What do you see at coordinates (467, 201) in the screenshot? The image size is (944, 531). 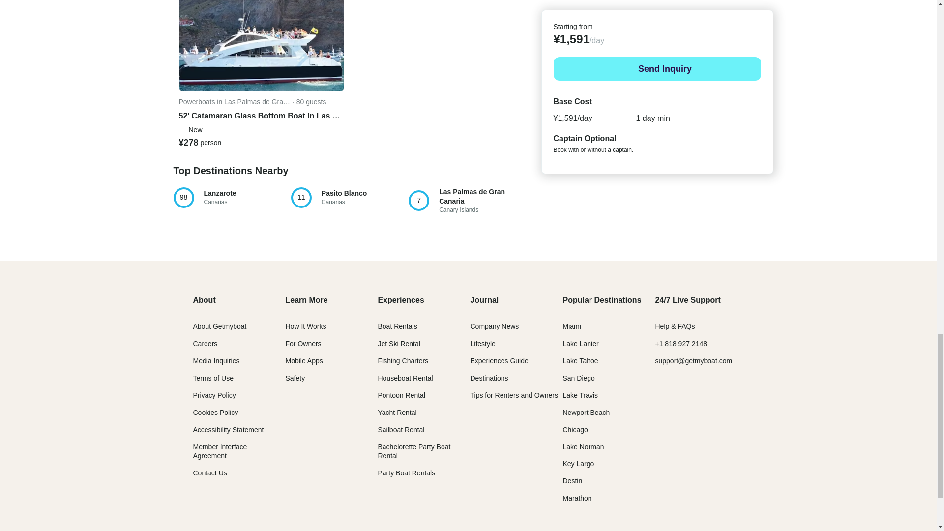 I see `For Owners` at bounding box center [467, 201].